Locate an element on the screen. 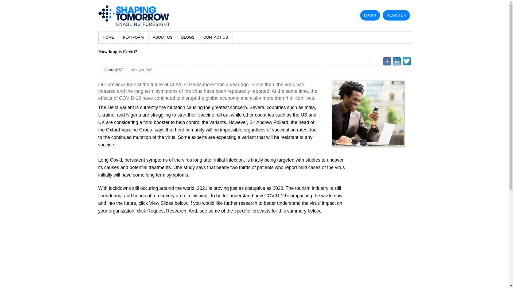  BLOGS is located at coordinates (188, 37).